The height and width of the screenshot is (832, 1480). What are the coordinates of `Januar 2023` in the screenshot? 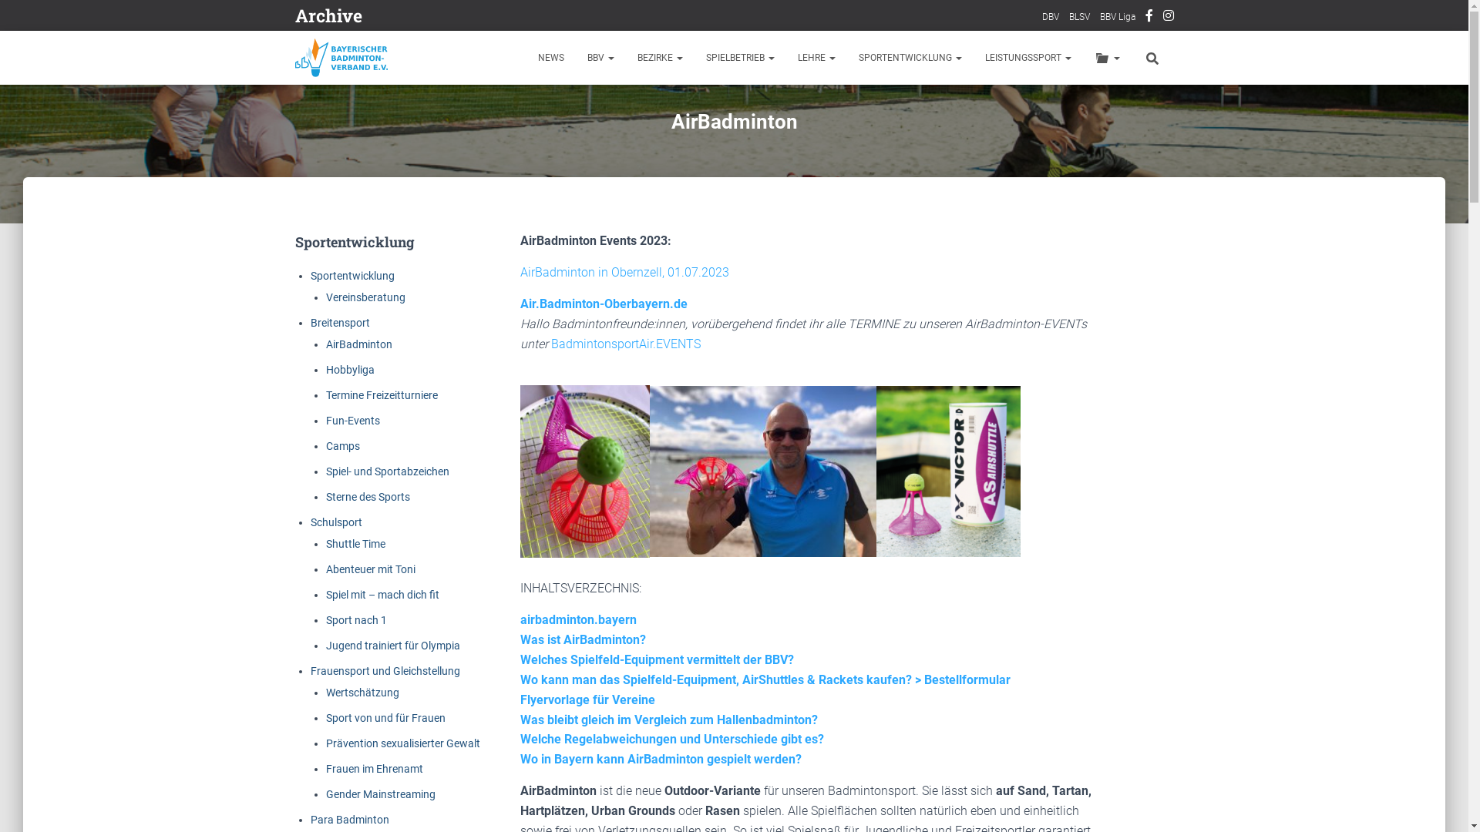 It's located at (561, 81).